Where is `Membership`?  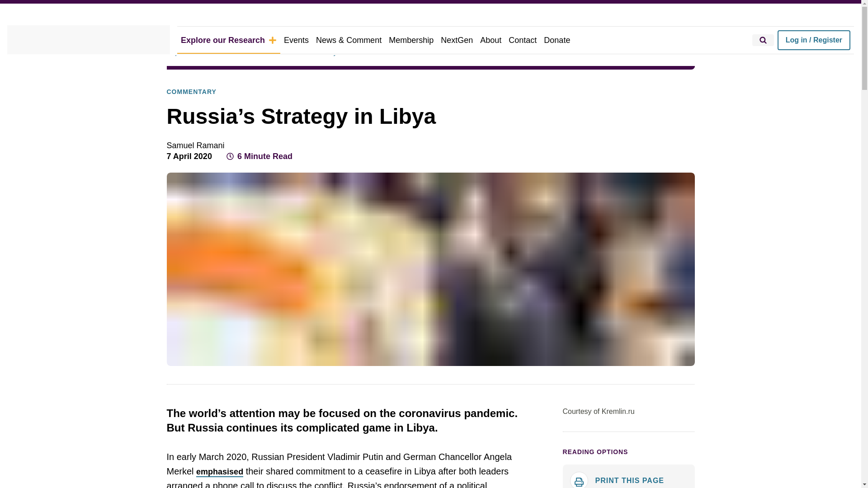 Membership is located at coordinates (411, 40).